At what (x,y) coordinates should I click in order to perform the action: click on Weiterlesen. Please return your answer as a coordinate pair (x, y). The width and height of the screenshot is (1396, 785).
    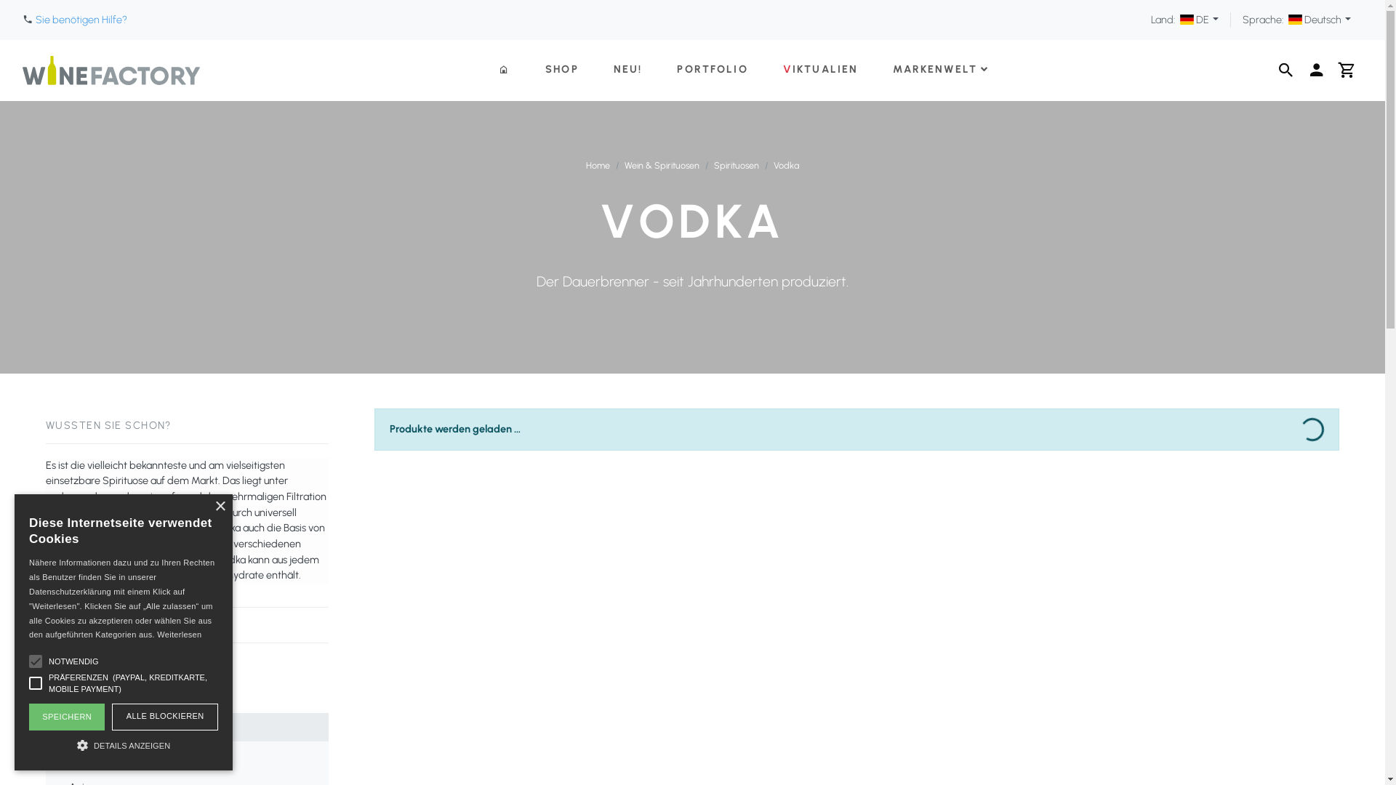
    Looking at the image, I should click on (179, 635).